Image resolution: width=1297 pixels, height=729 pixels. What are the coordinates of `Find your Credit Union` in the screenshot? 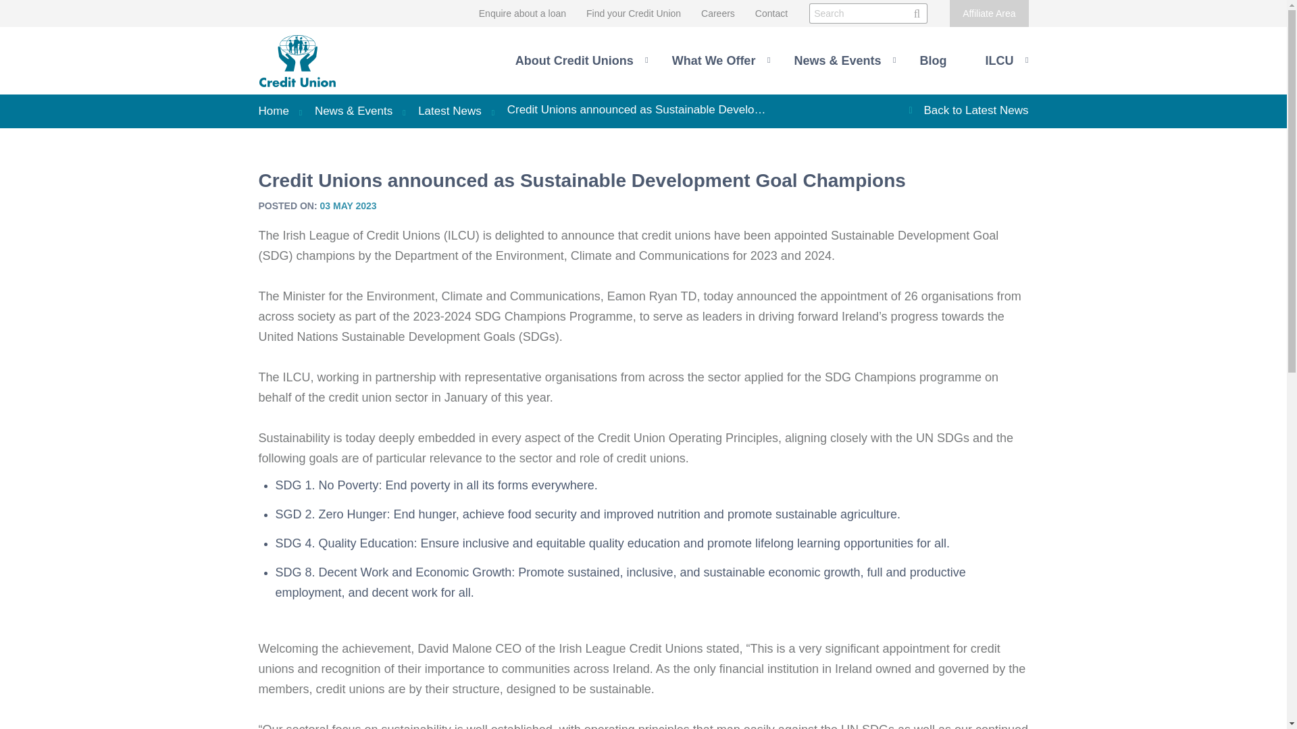 It's located at (634, 13).